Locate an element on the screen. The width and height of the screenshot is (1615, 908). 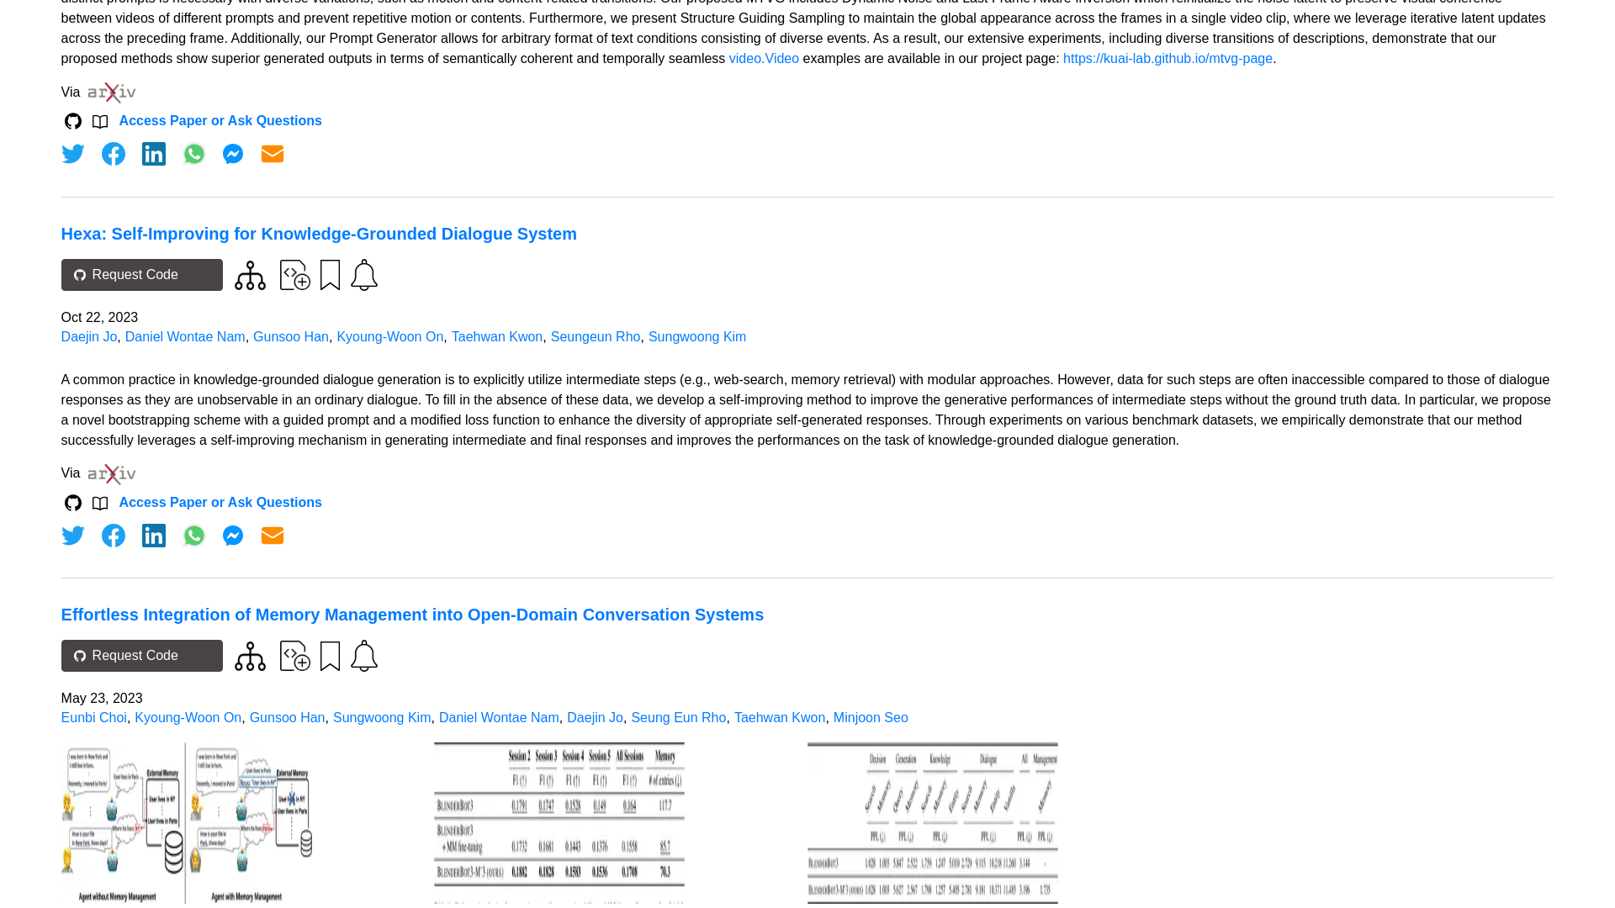
Contribute your code for this paper to the community is located at coordinates (294, 274).